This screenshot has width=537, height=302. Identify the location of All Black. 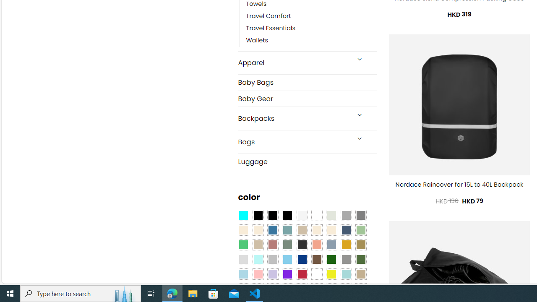
(258, 216).